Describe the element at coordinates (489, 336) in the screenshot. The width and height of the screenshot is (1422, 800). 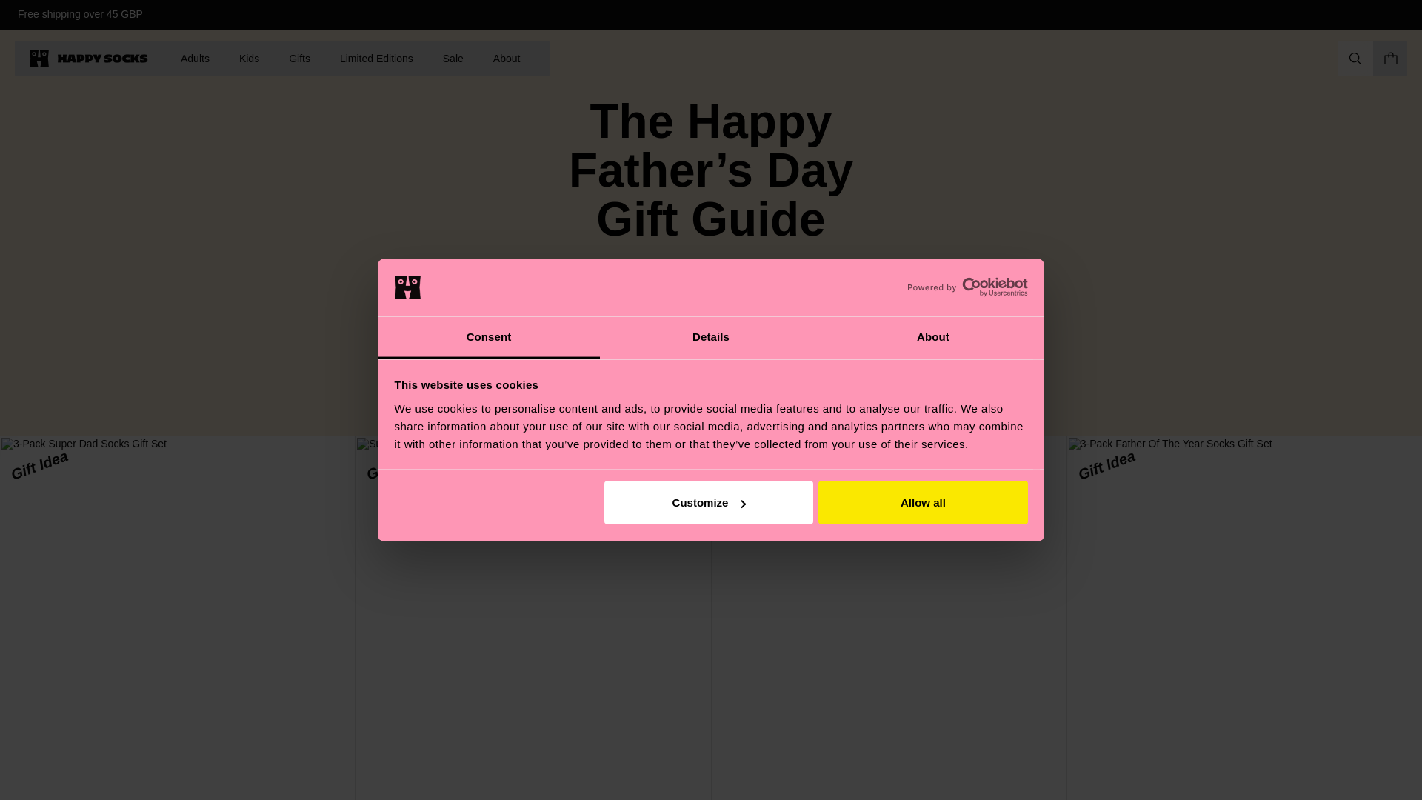
I see `Consent` at that location.